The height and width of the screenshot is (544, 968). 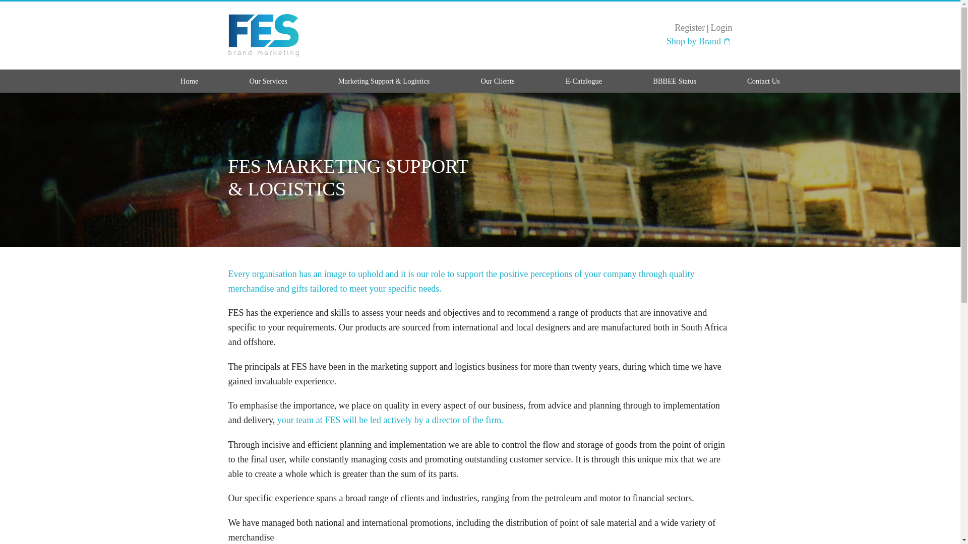 I want to click on Login, so click(x=721, y=27).